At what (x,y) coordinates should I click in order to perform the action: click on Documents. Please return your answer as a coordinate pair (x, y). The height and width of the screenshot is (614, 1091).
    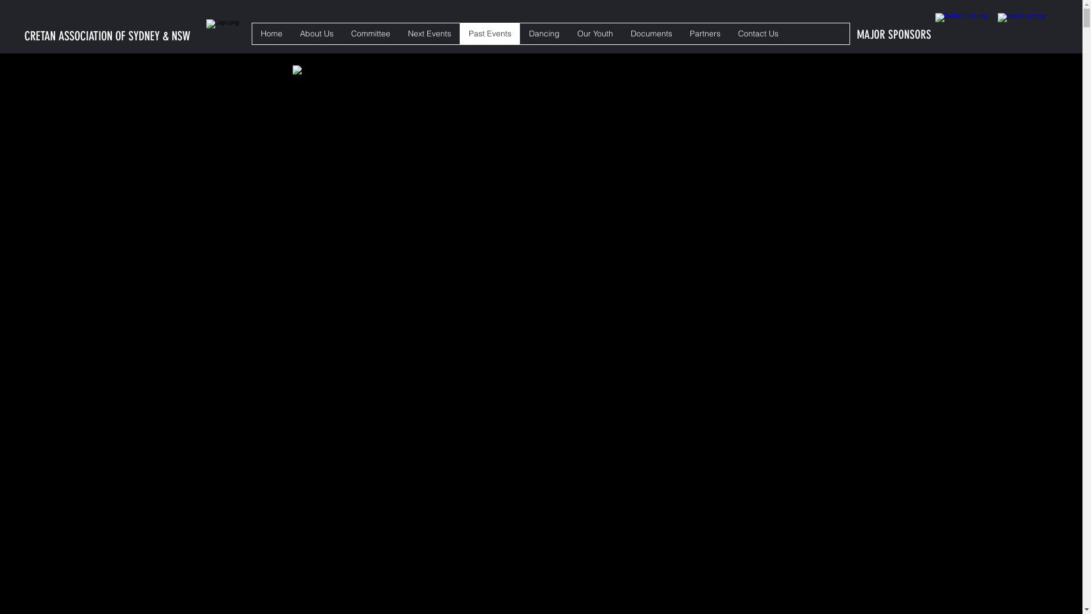
    Looking at the image, I should click on (651, 34).